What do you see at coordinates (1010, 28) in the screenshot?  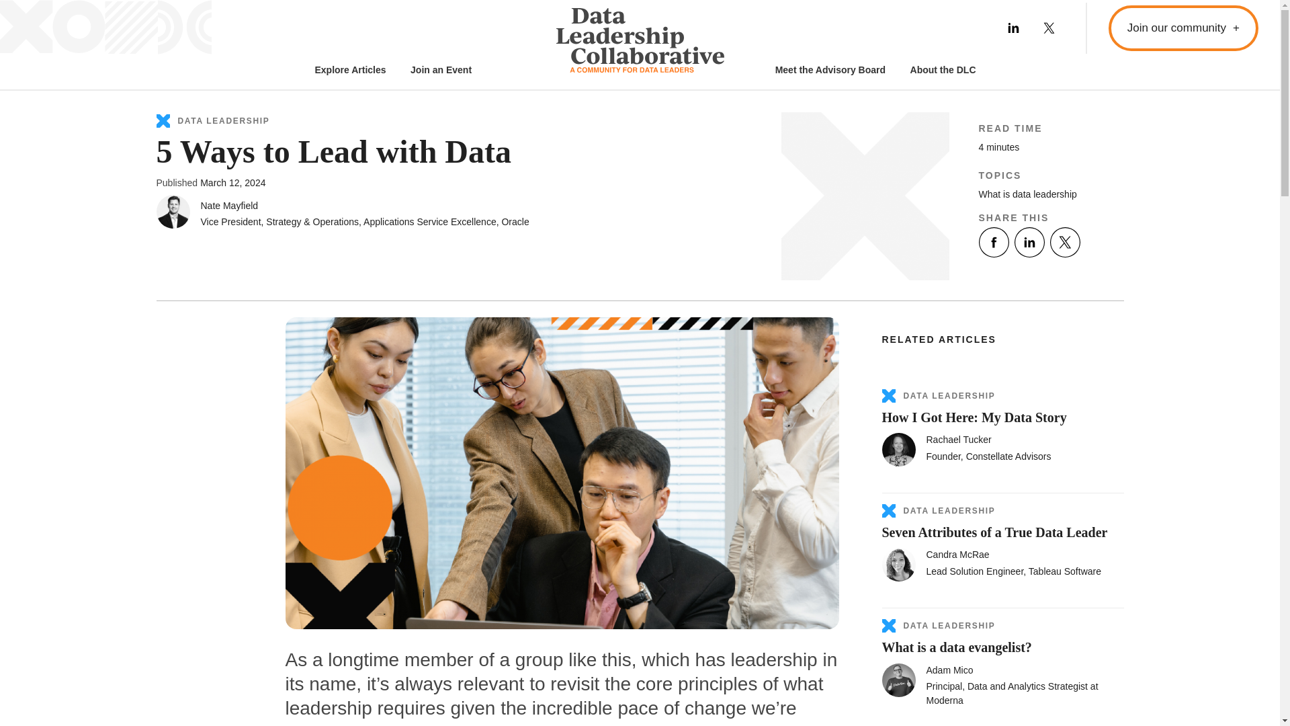 I see `LinkedIn` at bounding box center [1010, 28].